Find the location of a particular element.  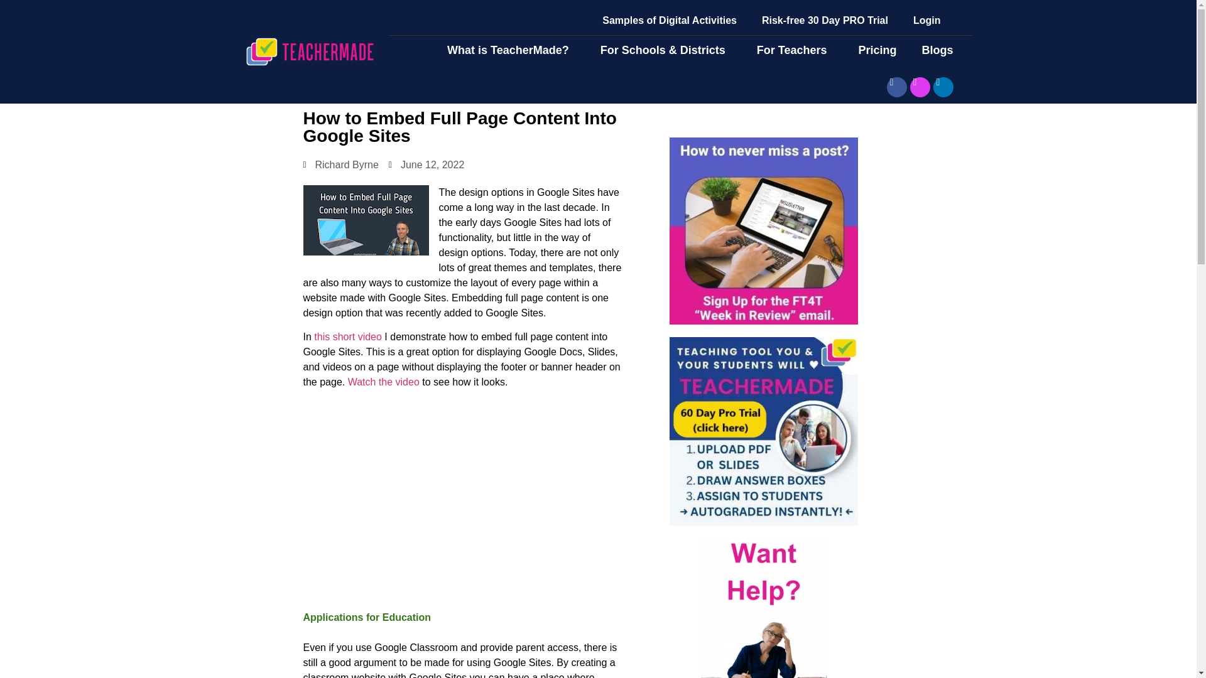

For Teachers is located at coordinates (795, 50).